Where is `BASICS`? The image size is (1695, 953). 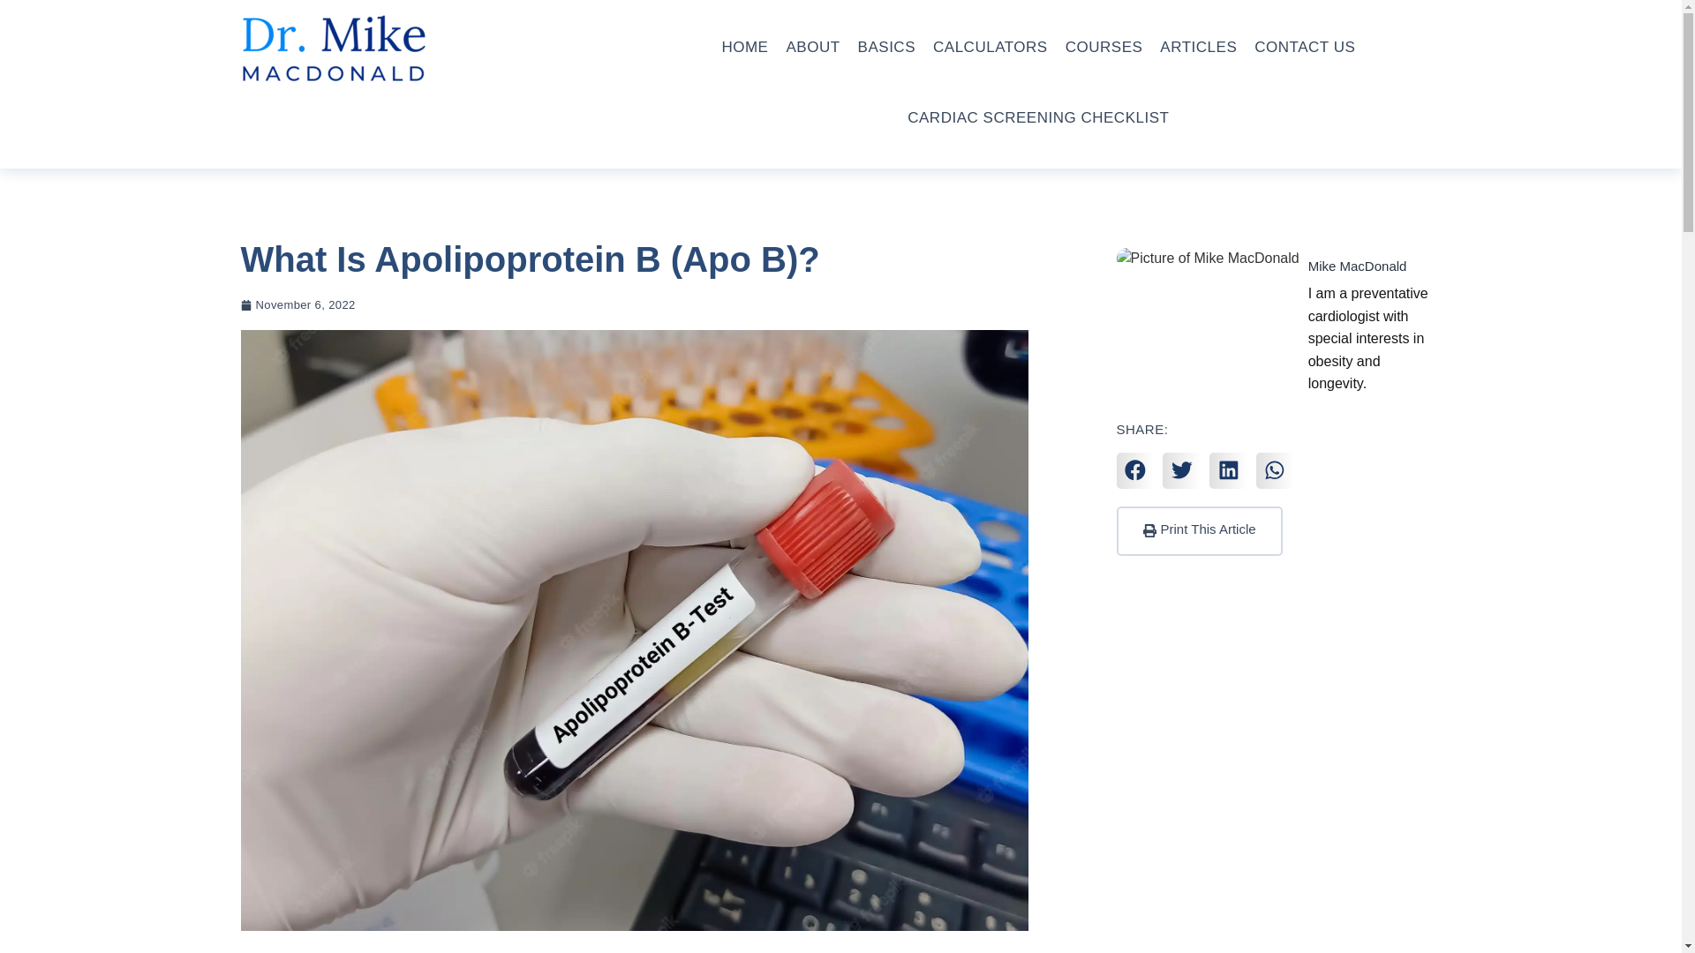 BASICS is located at coordinates (886, 47).